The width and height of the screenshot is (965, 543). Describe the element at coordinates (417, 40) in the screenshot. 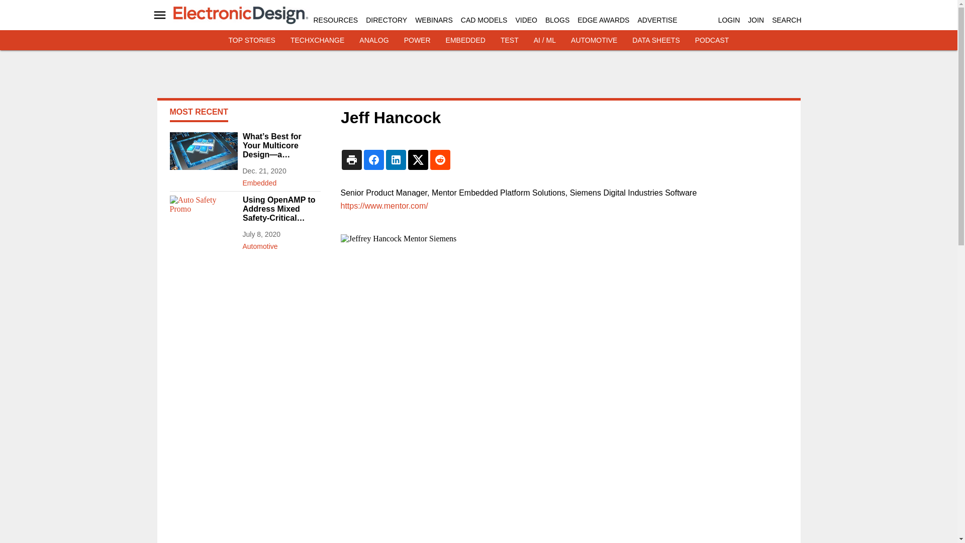

I see `POWER` at that location.